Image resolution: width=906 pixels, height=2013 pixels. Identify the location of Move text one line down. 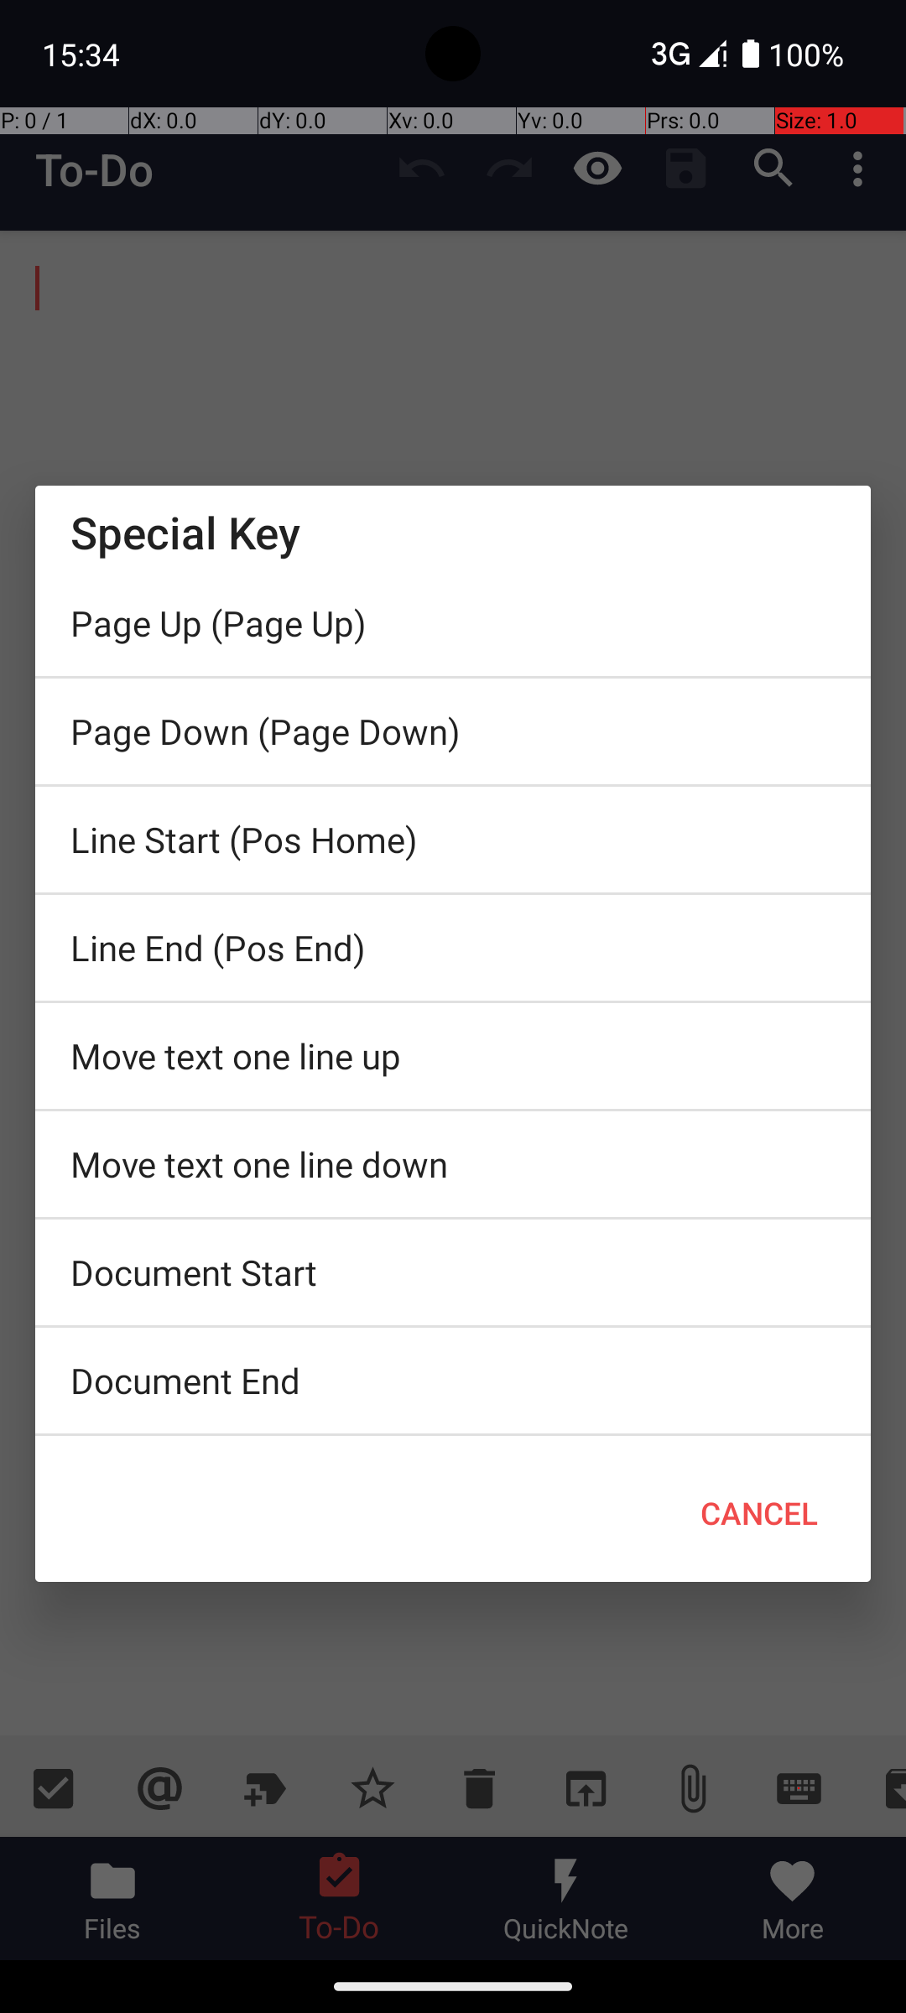
(453, 1164).